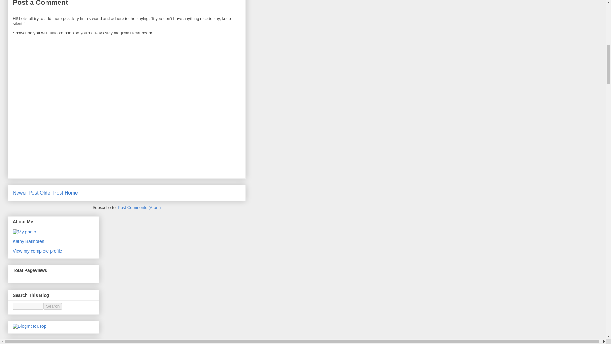 The image size is (611, 344). Describe the element at coordinates (28, 241) in the screenshot. I see `Kathy Balmores` at that location.